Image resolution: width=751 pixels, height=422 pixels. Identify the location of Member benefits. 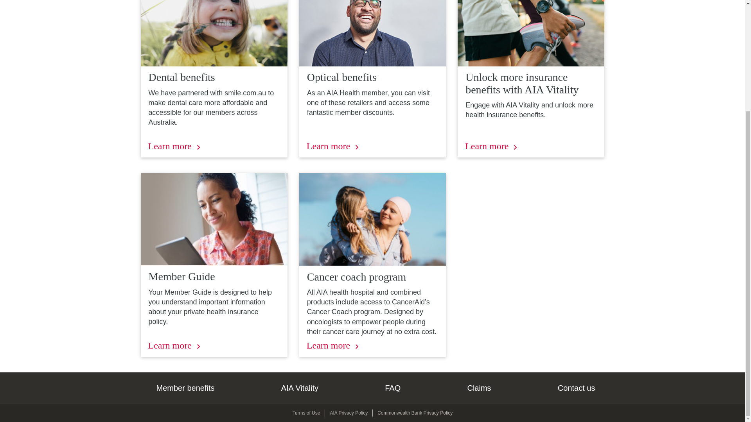
(185, 388).